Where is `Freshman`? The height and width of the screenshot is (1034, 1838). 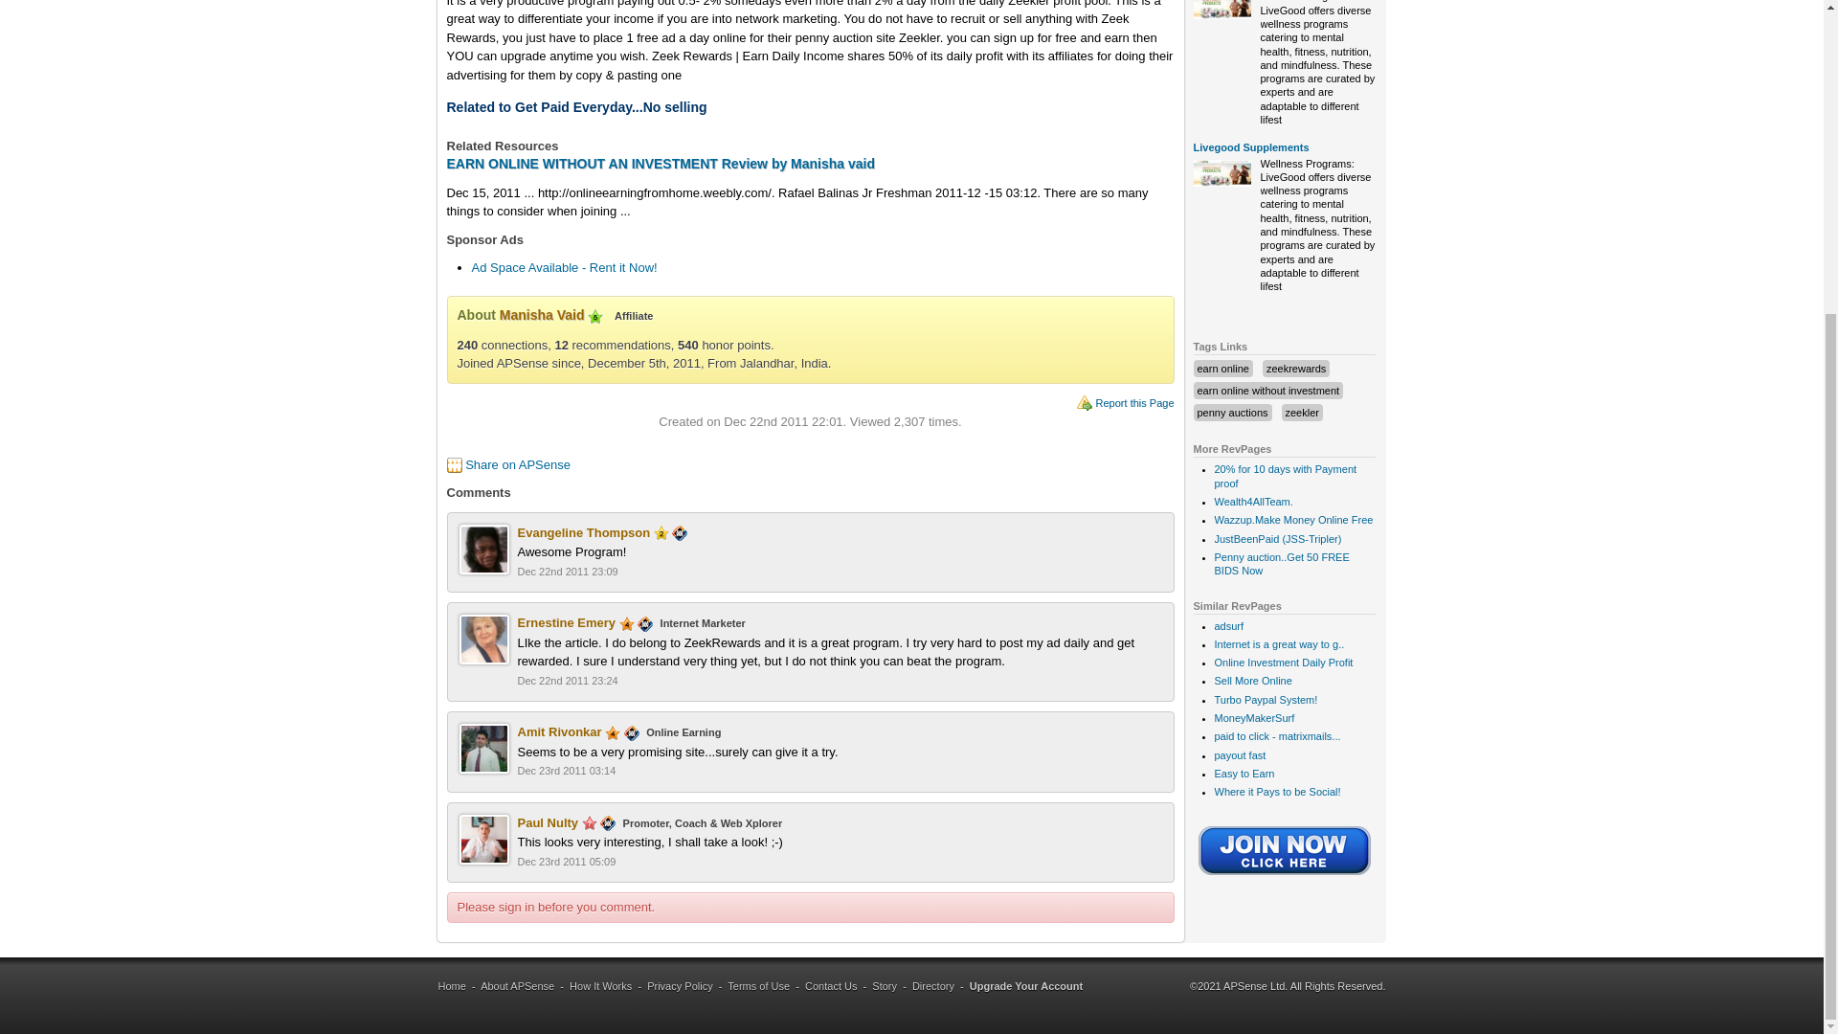
Freshman is located at coordinates (661, 532).